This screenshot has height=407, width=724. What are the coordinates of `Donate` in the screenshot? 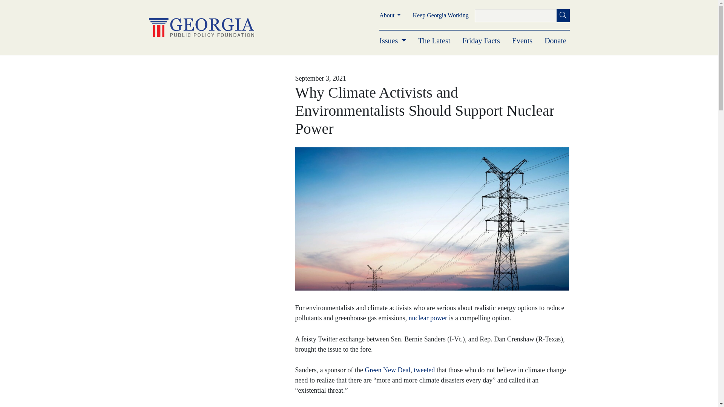 It's located at (555, 41).